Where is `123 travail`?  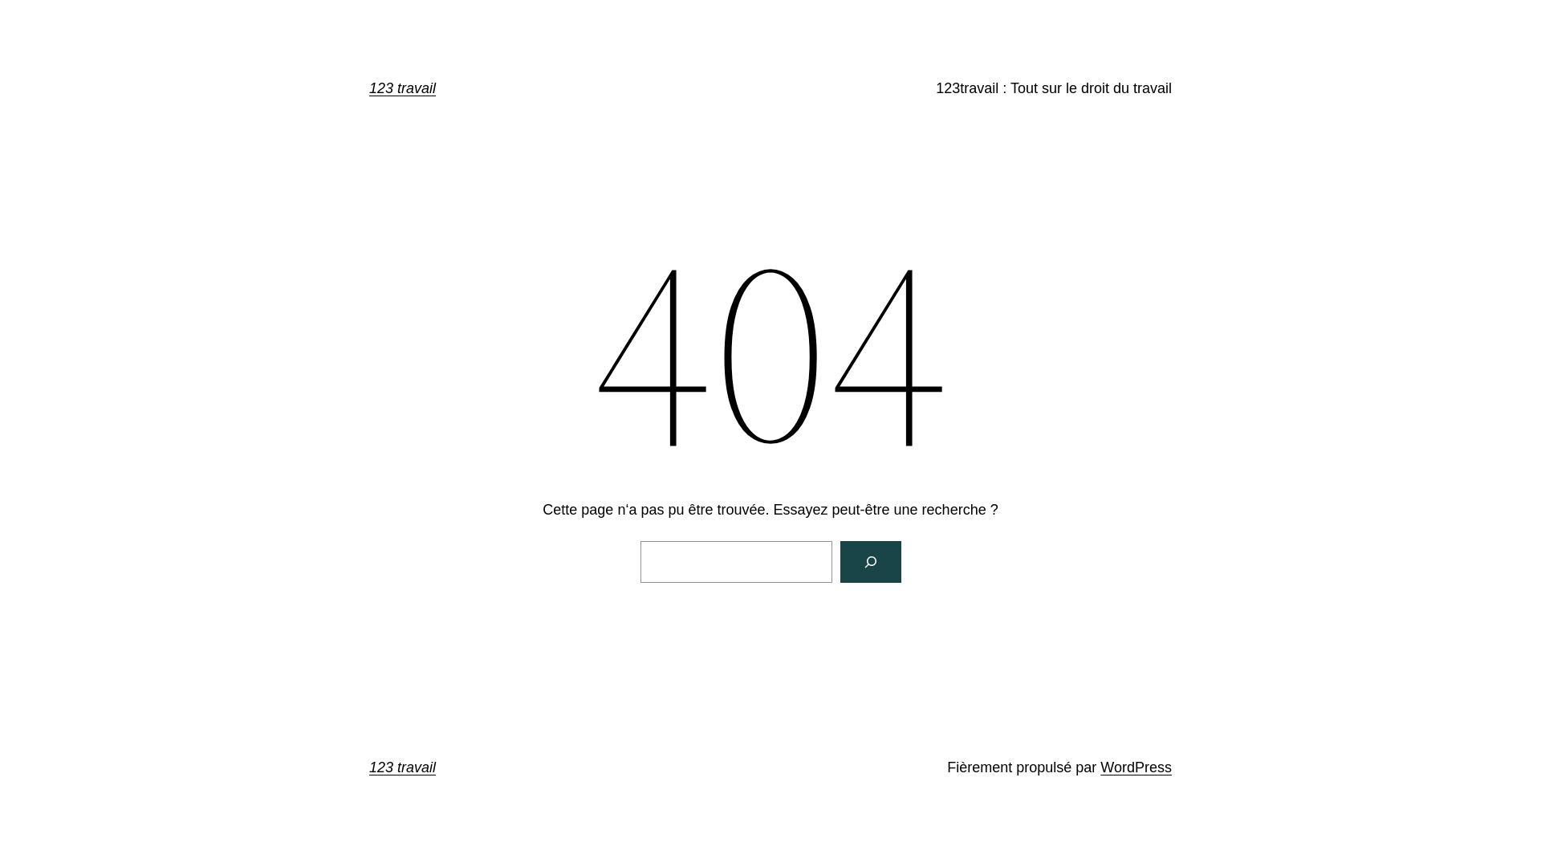
123 travail is located at coordinates (403, 88).